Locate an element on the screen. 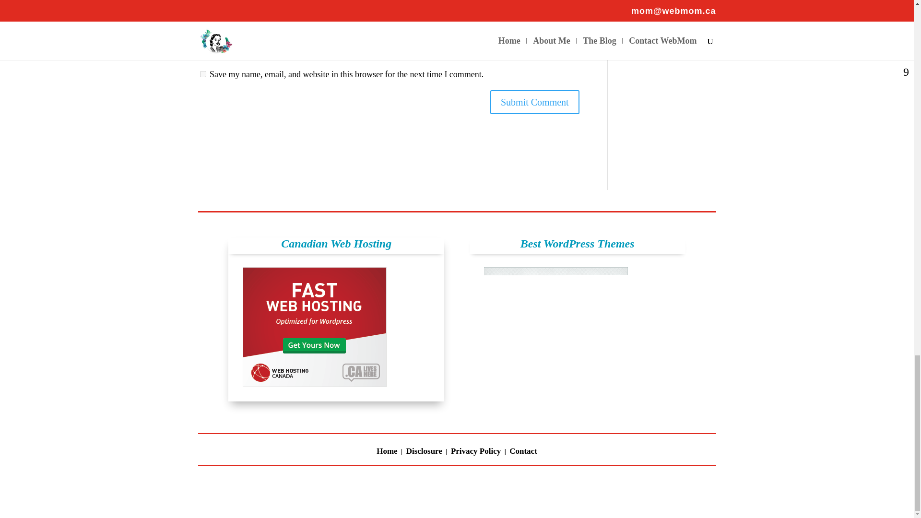 This screenshot has height=518, width=921. Disclosure is located at coordinates (424, 453).